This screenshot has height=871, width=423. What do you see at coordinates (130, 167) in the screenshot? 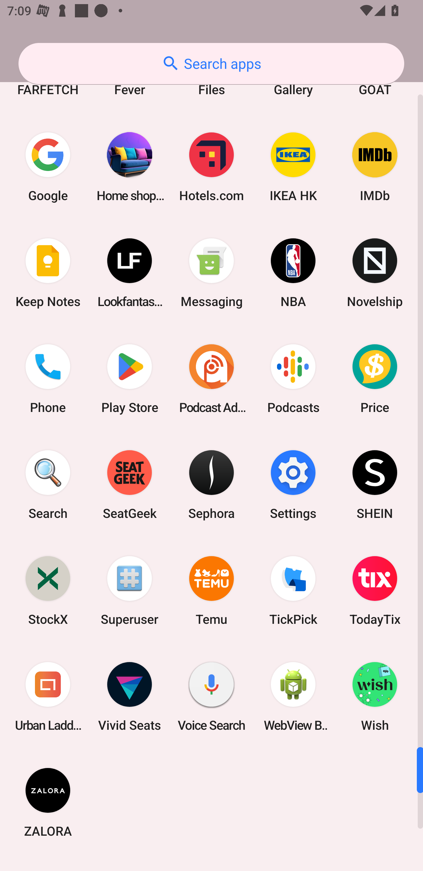
I see `Home shopping` at bounding box center [130, 167].